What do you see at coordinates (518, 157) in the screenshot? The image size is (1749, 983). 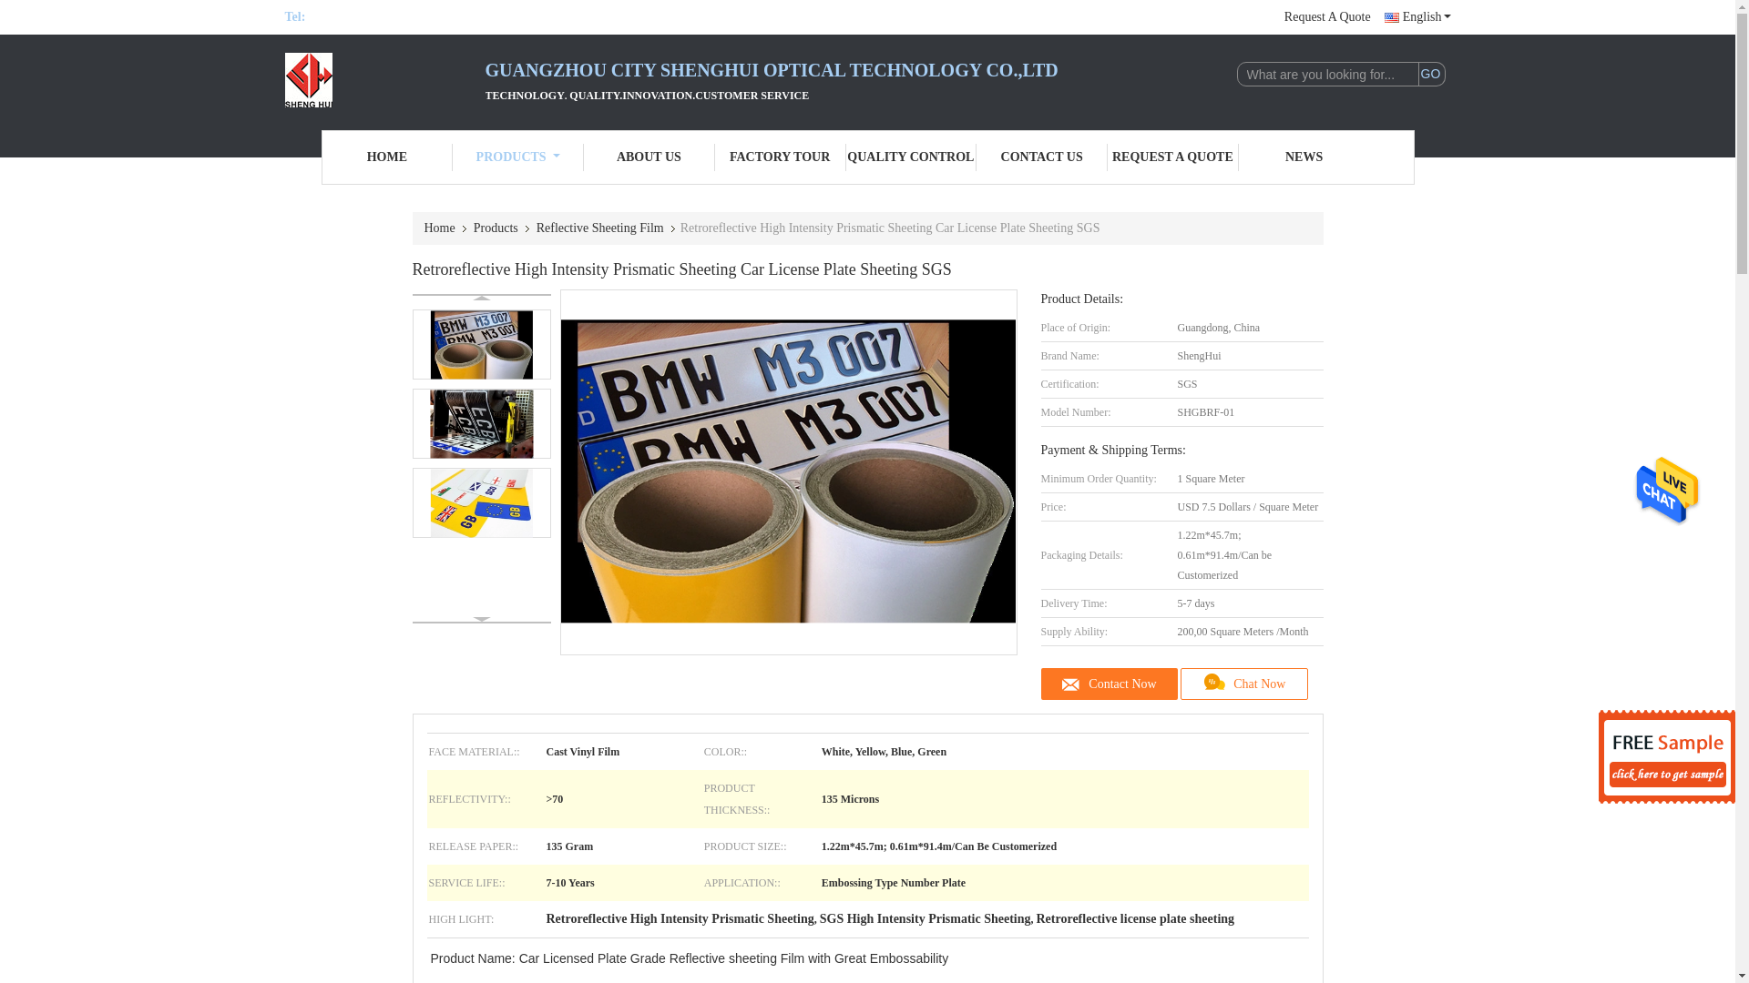 I see `PRODUCTS` at bounding box center [518, 157].